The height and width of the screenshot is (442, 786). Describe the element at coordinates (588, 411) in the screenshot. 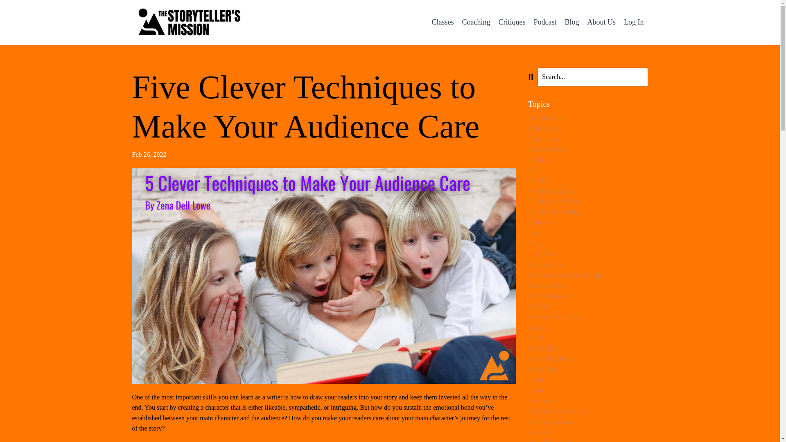

I see `Interviews On Writing` at that location.